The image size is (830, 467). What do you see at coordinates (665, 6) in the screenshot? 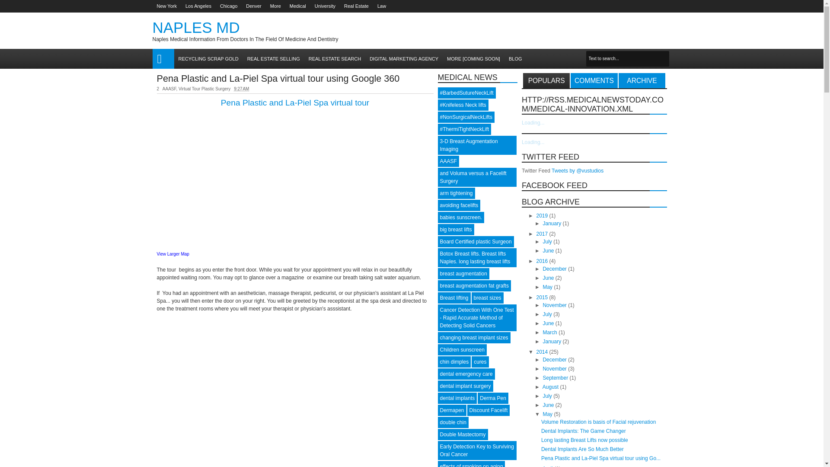
I see `pinterest` at bounding box center [665, 6].